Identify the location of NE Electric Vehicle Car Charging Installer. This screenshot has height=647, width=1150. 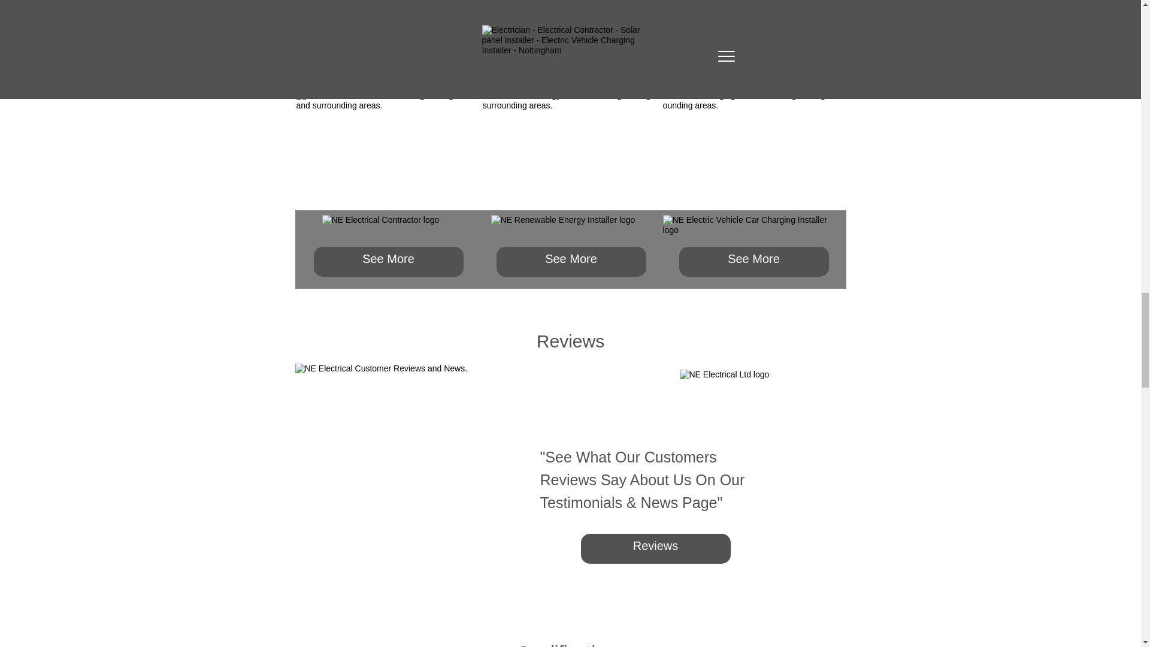
(752, 228).